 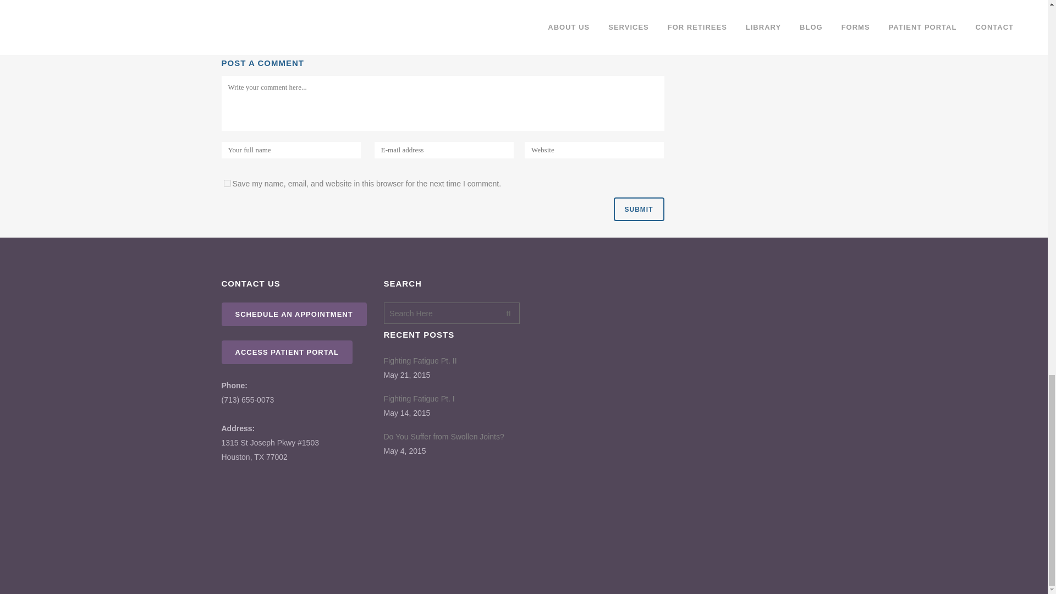 What do you see at coordinates (639, 209) in the screenshot?
I see `Submit` at bounding box center [639, 209].